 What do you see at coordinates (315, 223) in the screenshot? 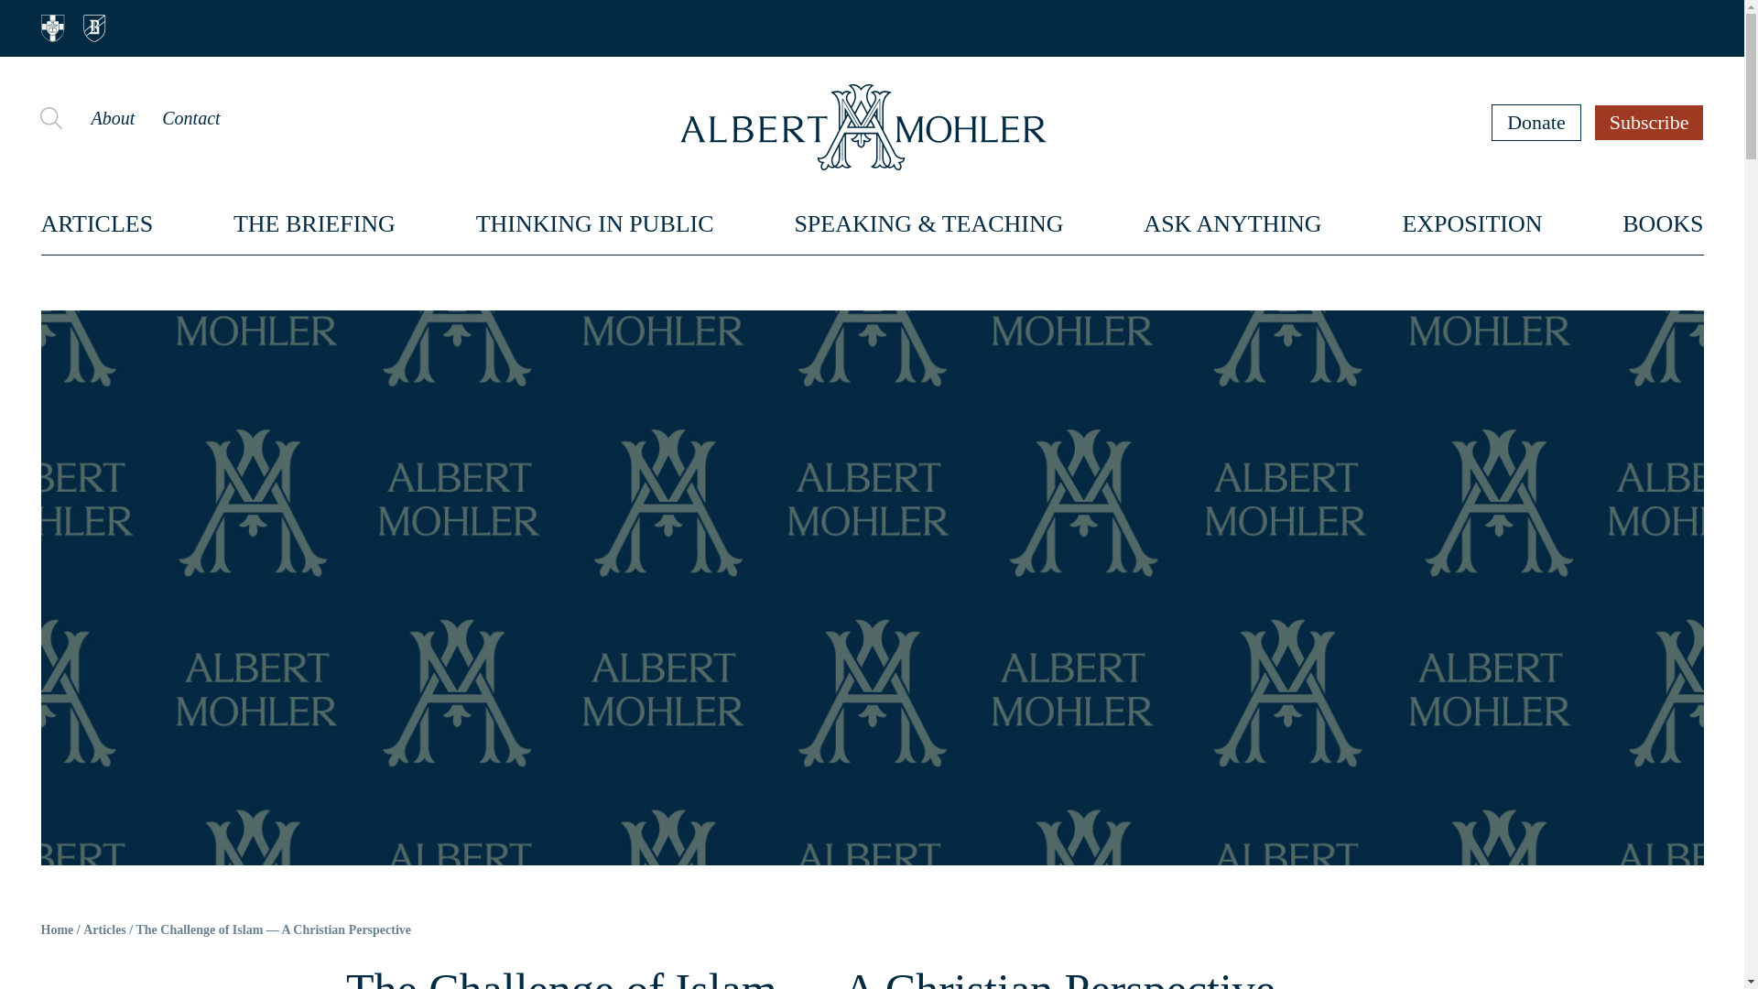
I see `THE BRIEFING` at bounding box center [315, 223].